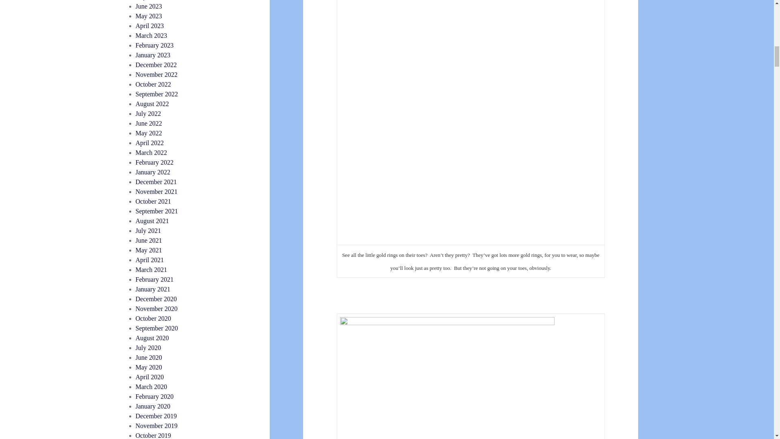  Describe the element at coordinates (154, 84) in the screenshot. I see `October 2022` at that location.